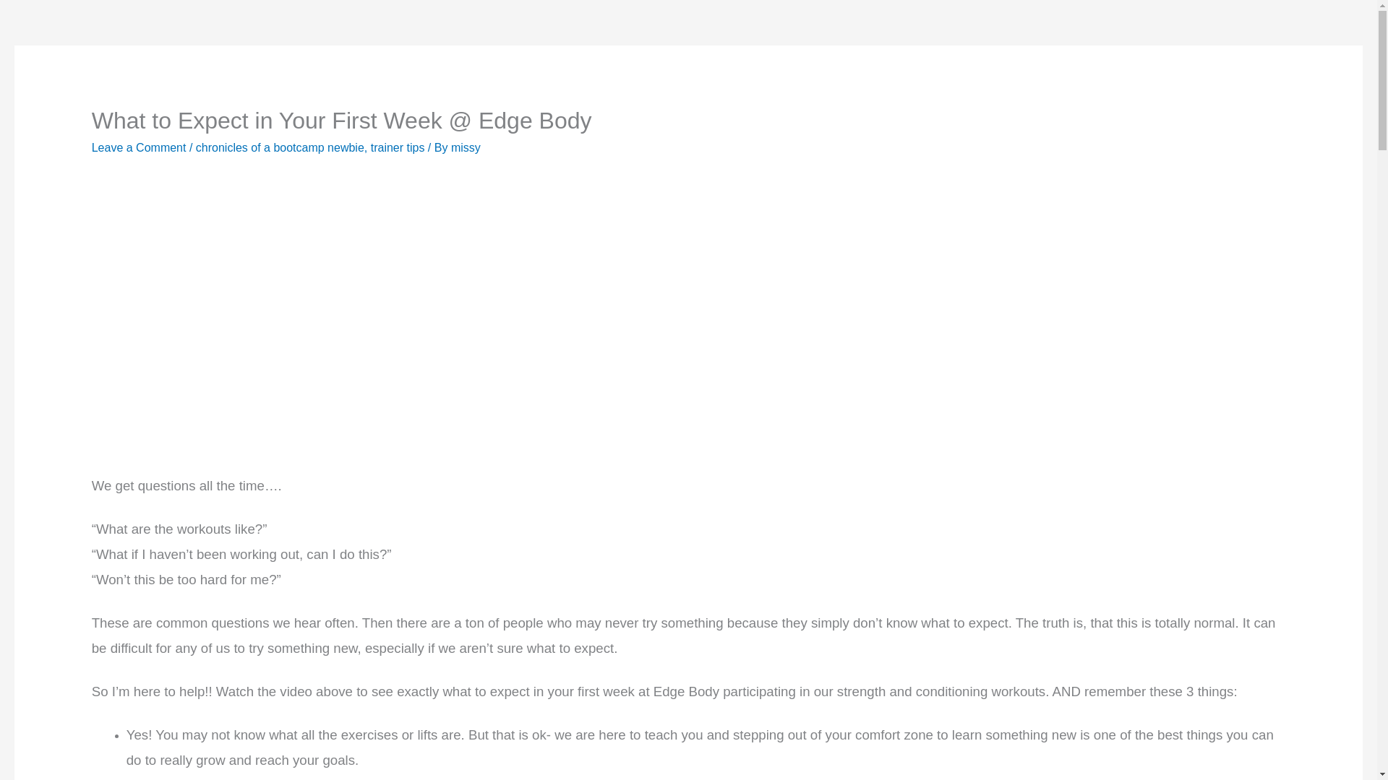 This screenshot has height=780, width=1388. I want to click on trainer tips, so click(398, 147).